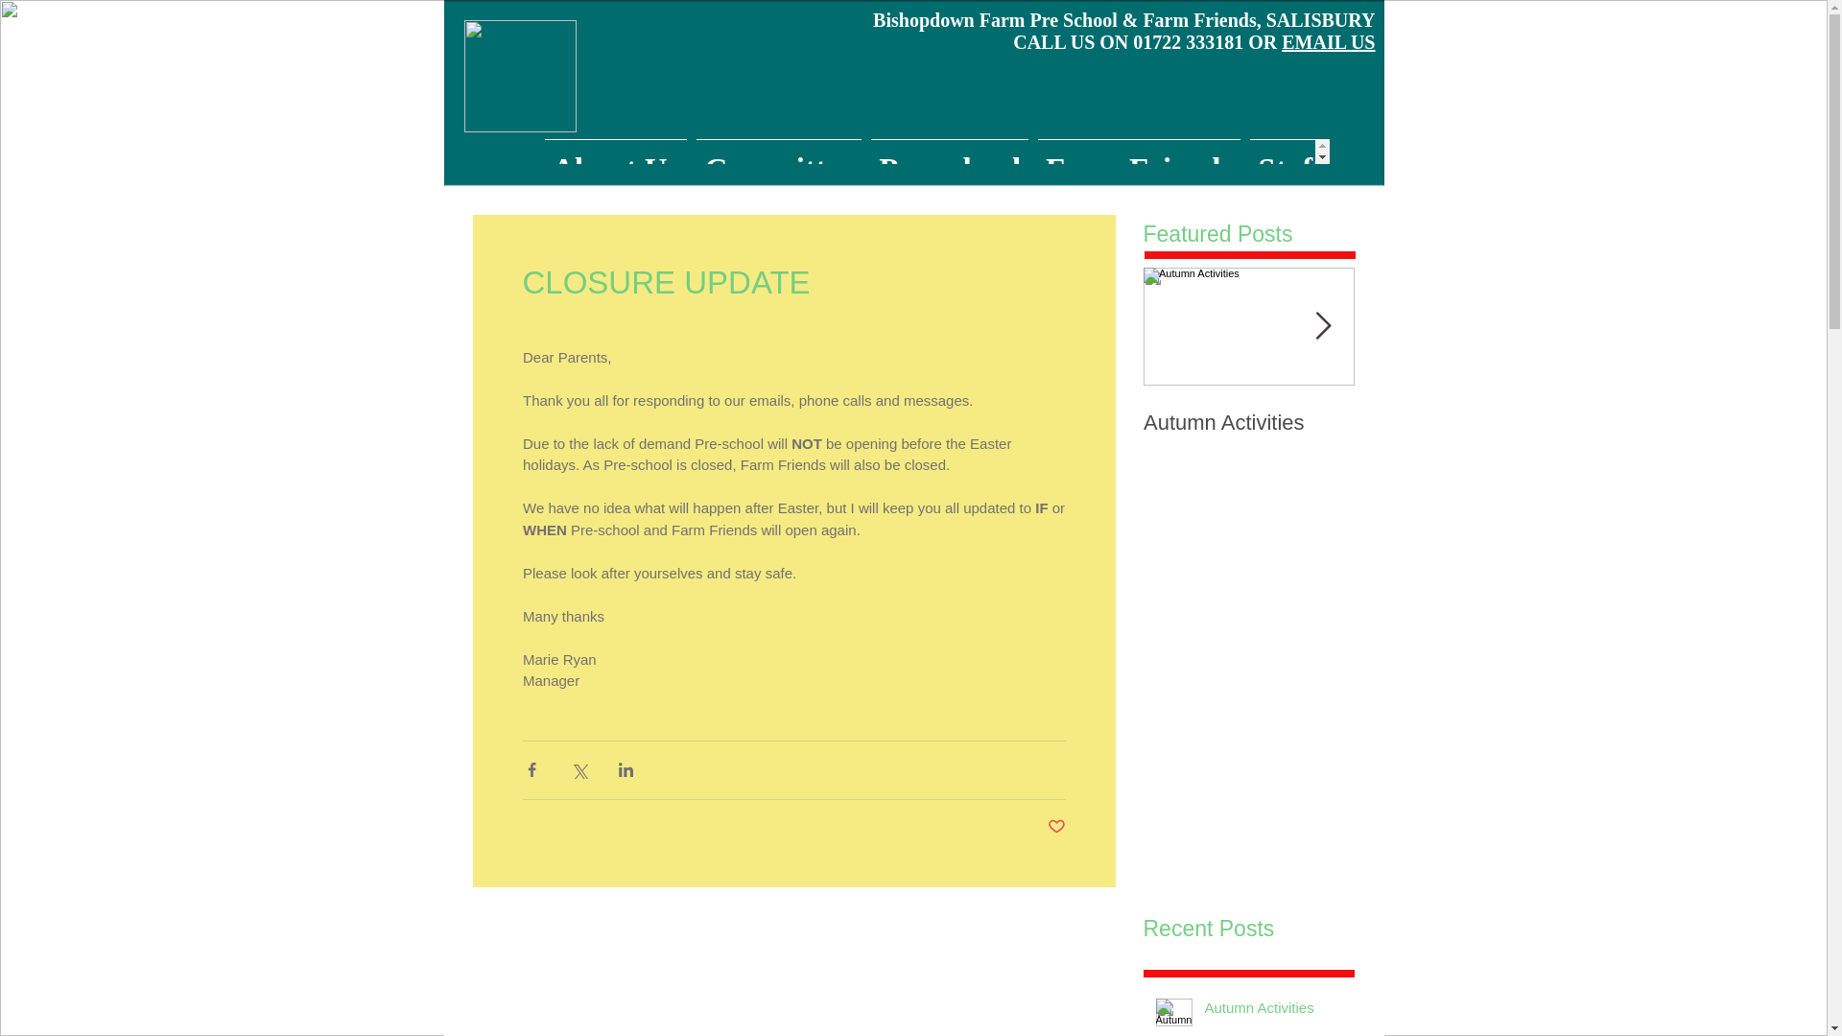 The width and height of the screenshot is (1842, 1036). I want to click on Farm Friends, so click(1139, 151).